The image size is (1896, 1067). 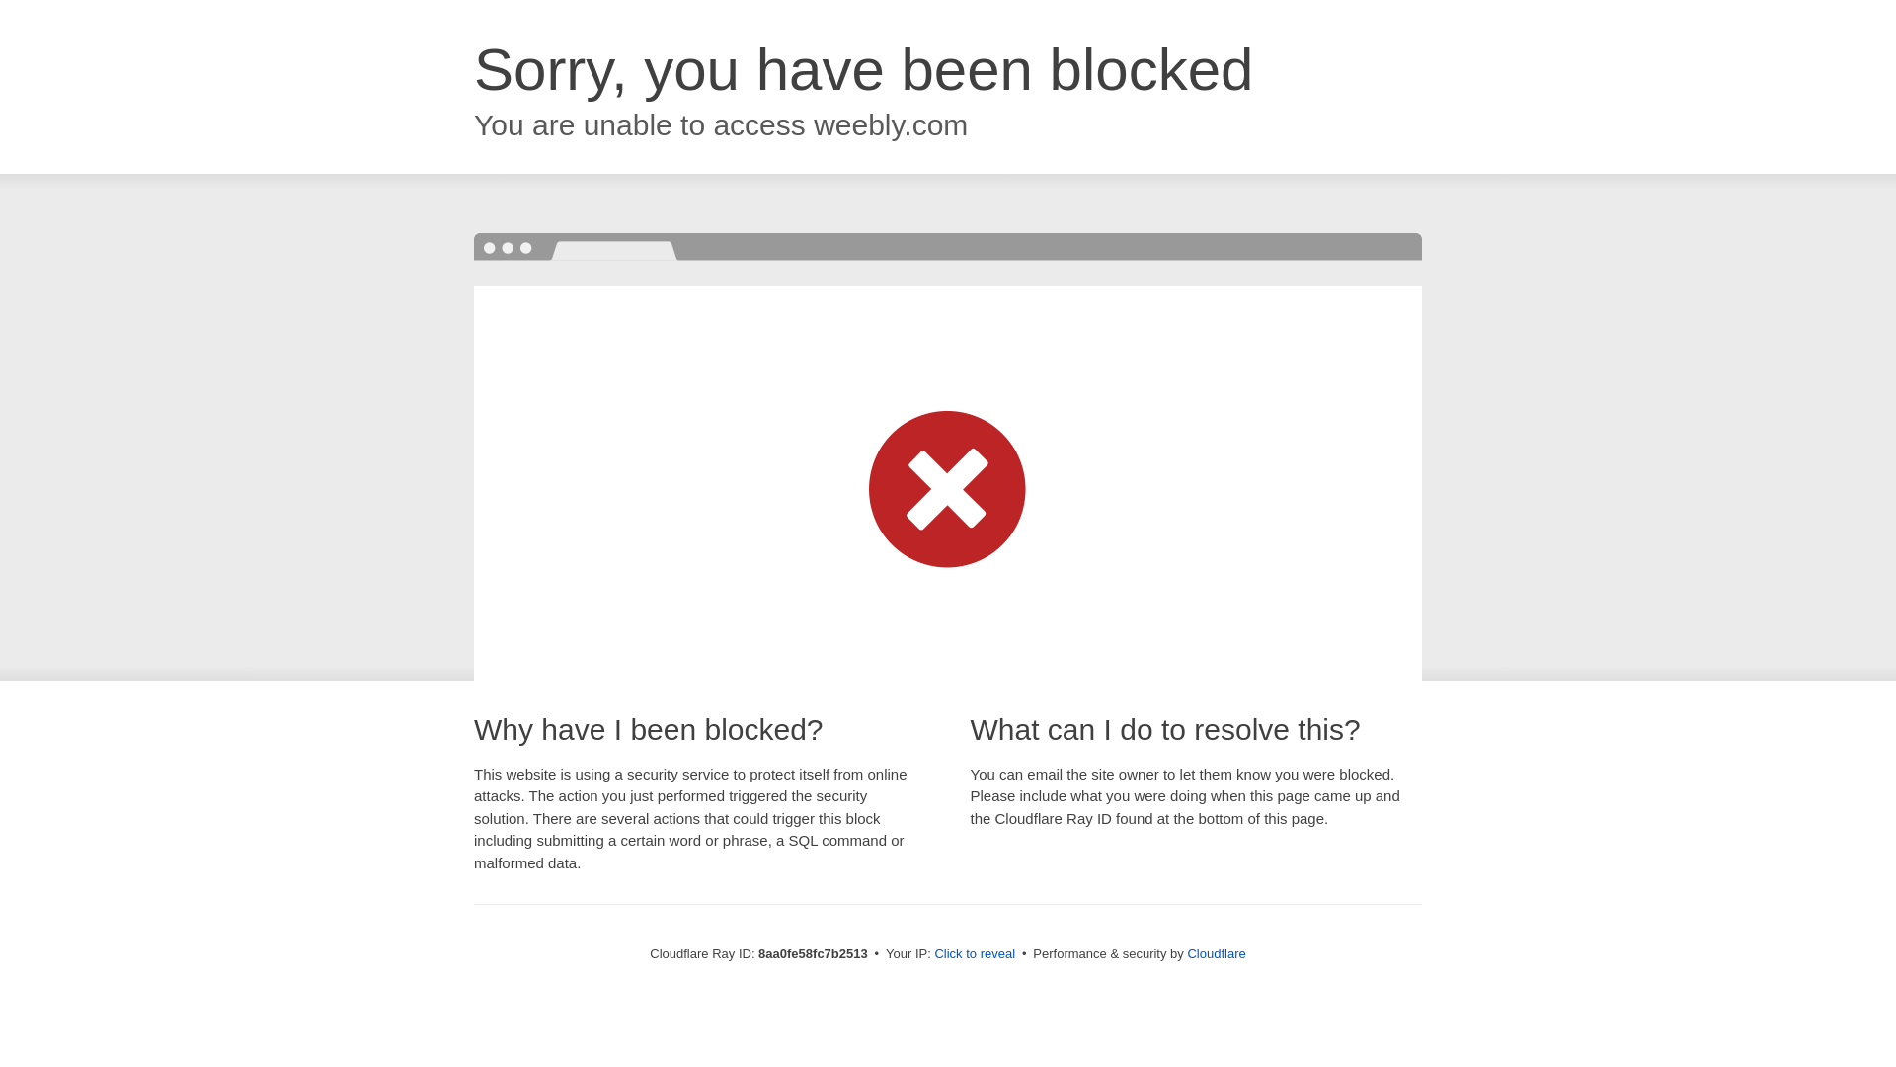 What do you see at coordinates (974, 954) in the screenshot?
I see `Click to reveal` at bounding box center [974, 954].